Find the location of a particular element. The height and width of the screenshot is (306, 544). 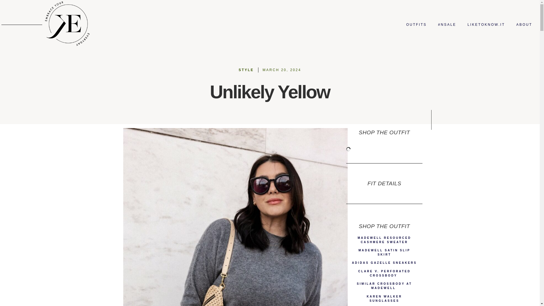

CLARE V. PERFORATED CROSSBODY  is located at coordinates (384, 273).